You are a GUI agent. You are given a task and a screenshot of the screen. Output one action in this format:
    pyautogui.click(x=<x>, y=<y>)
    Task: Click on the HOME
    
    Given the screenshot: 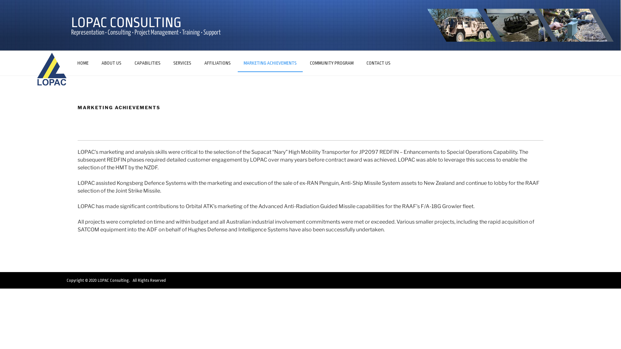 What is the action you would take?
    pyautogui.click(x=83, y=63)
    